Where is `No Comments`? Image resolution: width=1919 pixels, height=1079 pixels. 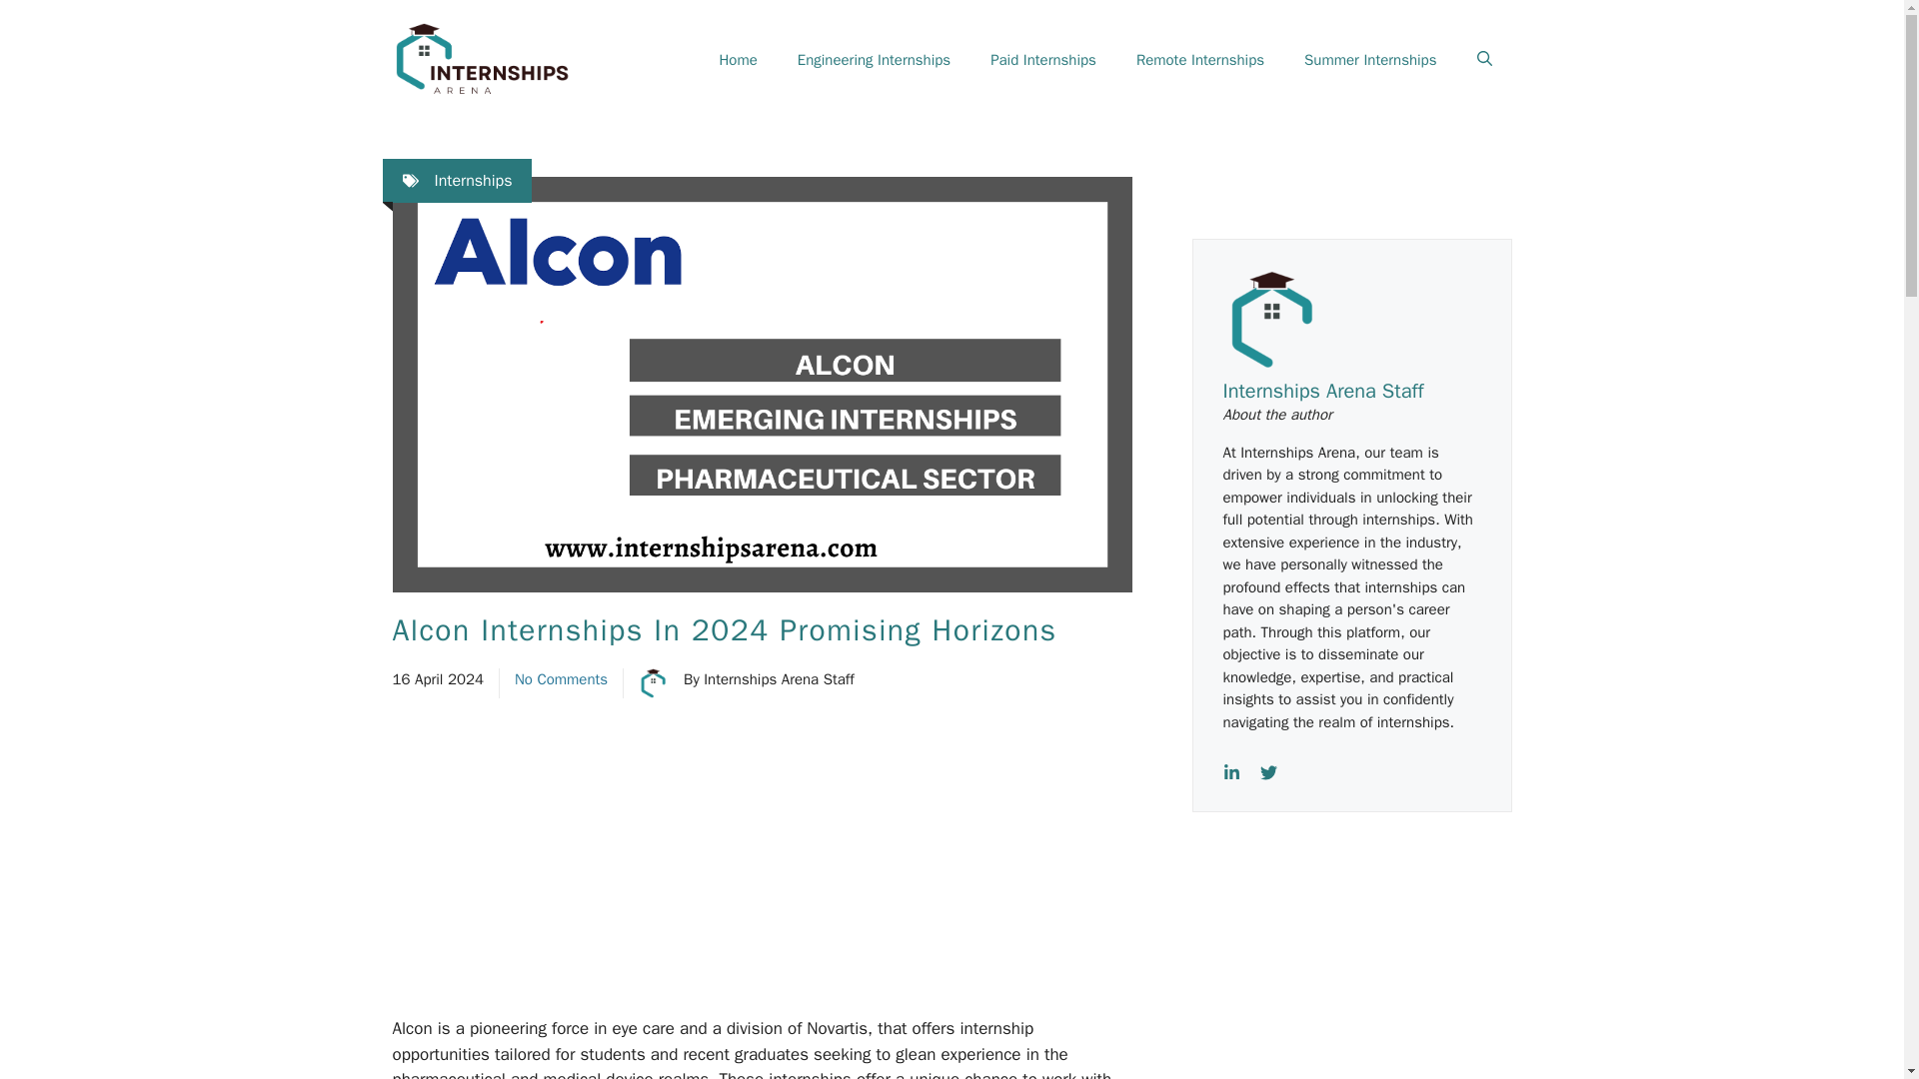 No Comments is located at coordinates (561, 679).